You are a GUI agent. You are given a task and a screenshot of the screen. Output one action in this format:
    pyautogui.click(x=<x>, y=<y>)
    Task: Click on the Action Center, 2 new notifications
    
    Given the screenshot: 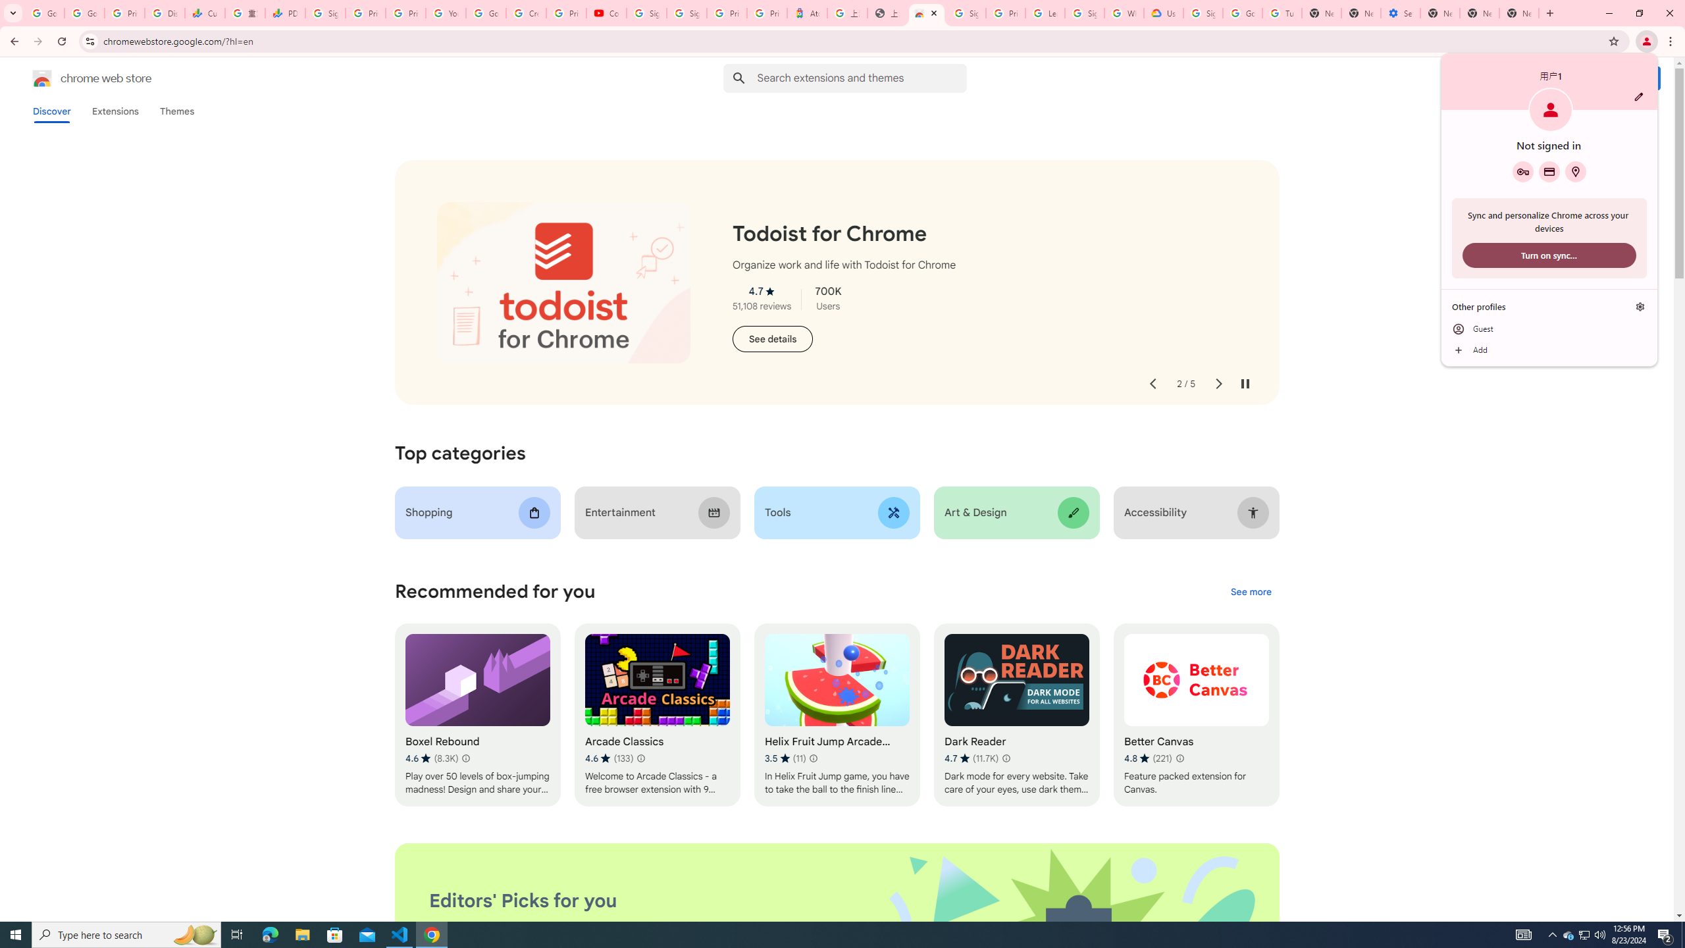 What is the action you would take?
    pyautogui.click(x=1665, y=935)
    